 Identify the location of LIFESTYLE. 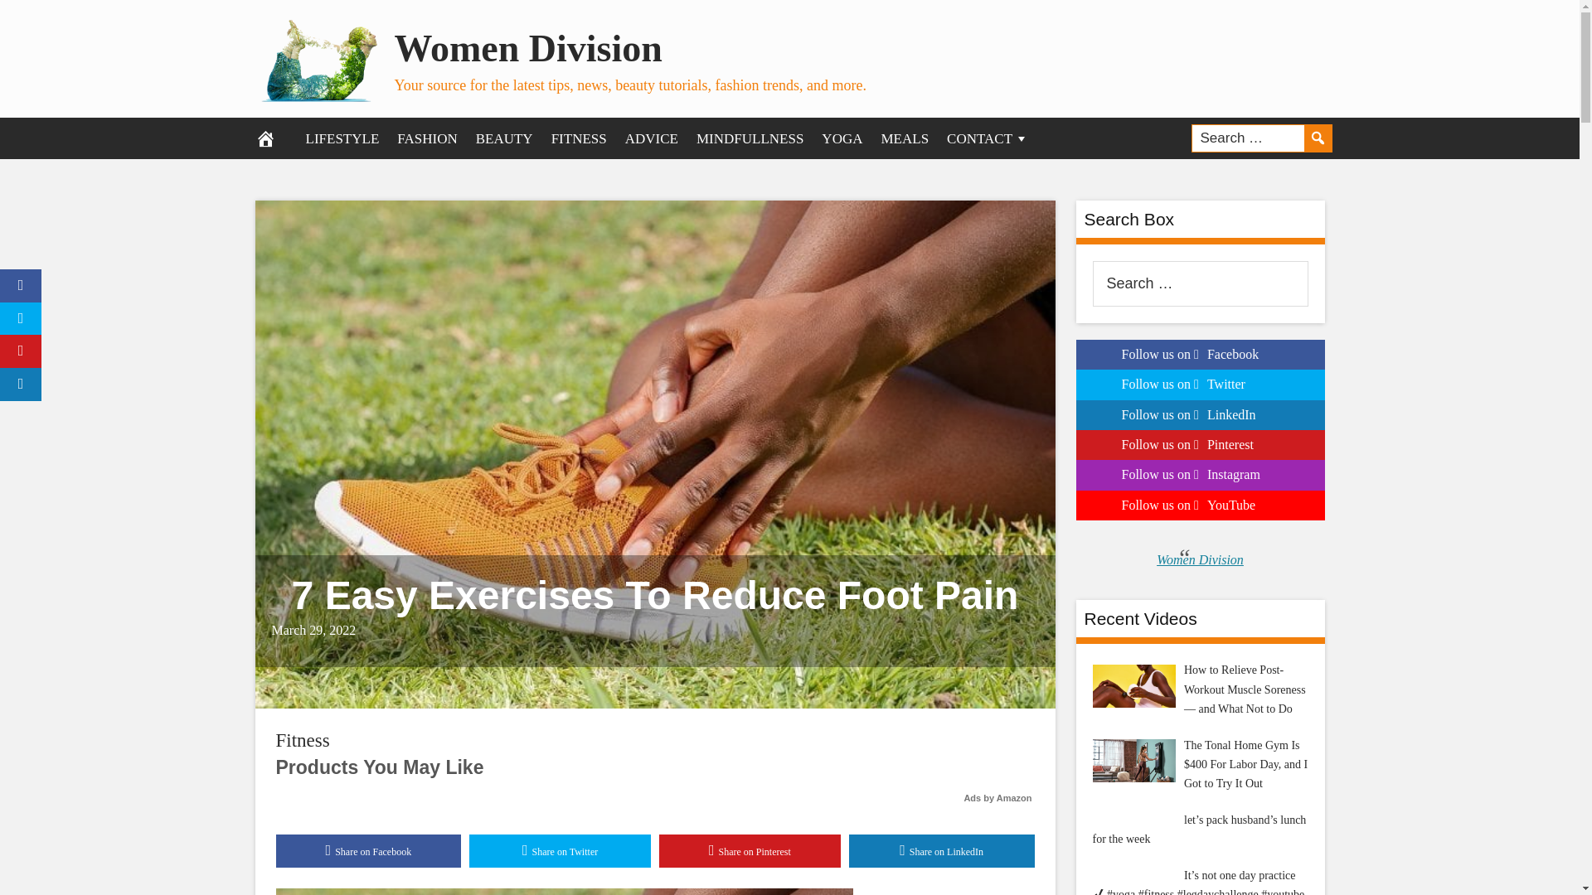
(342, 138).